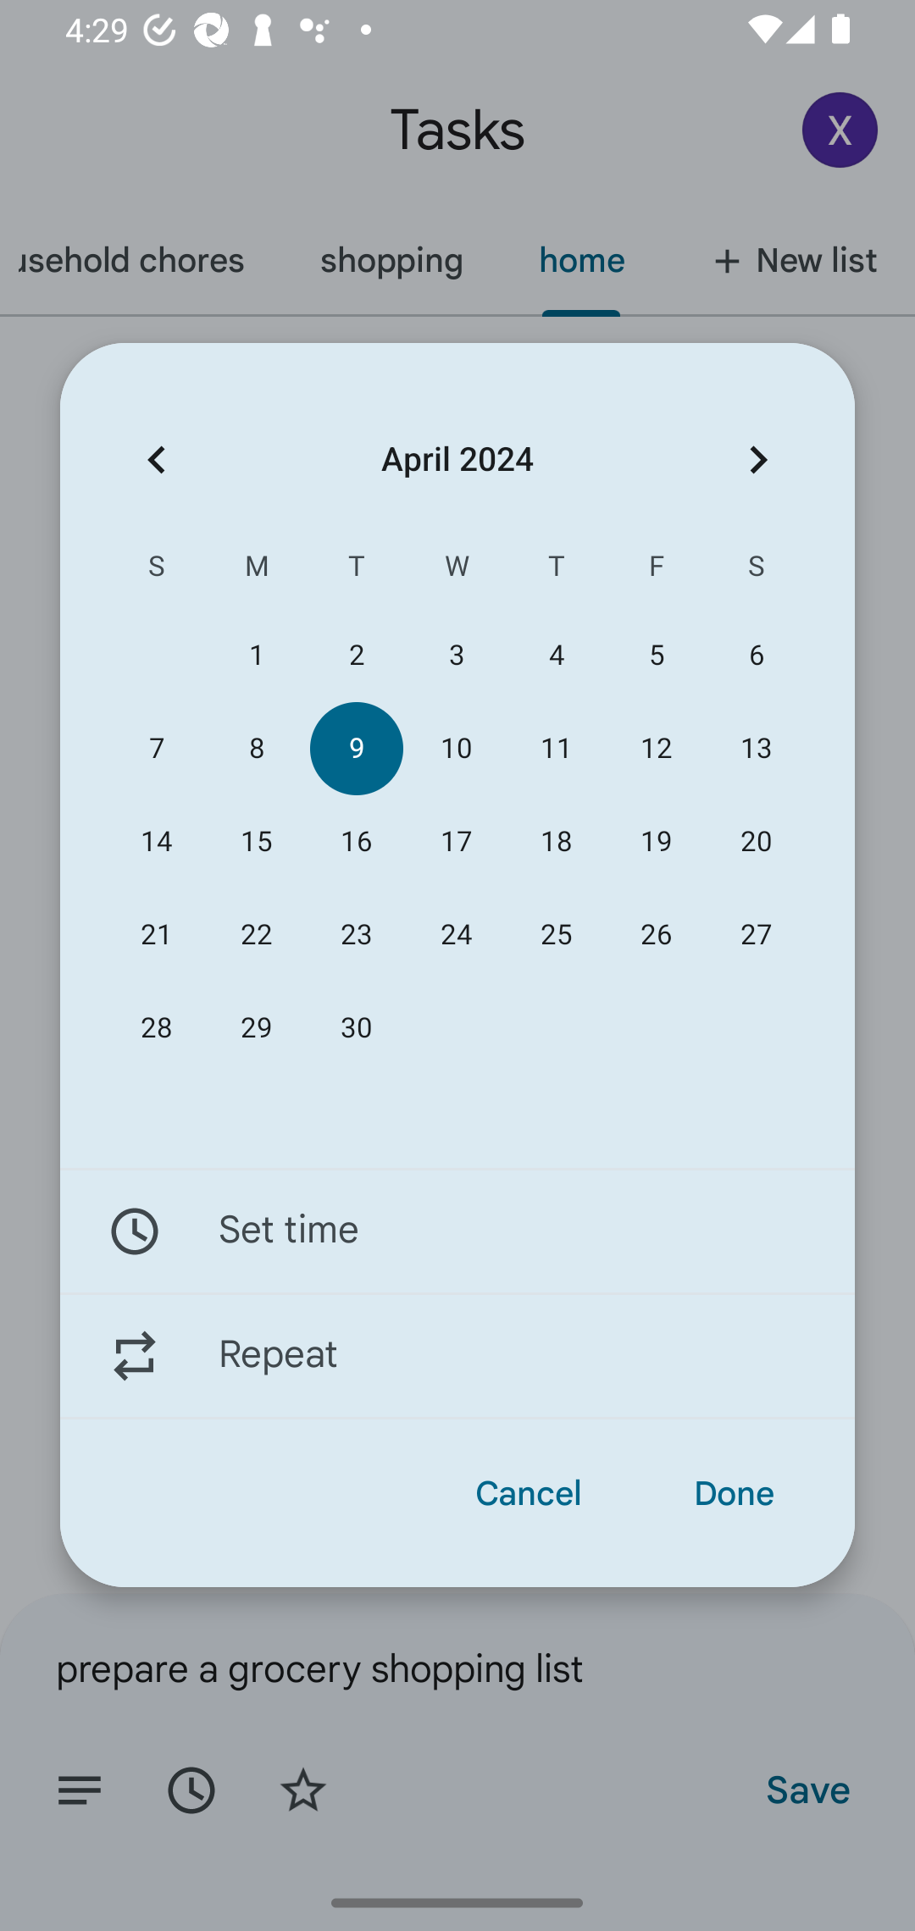 This screenshot has width=915, height=1931. Describe the element at coordinates (156, 459) in the screenshot. I see `Previous month` at that location.